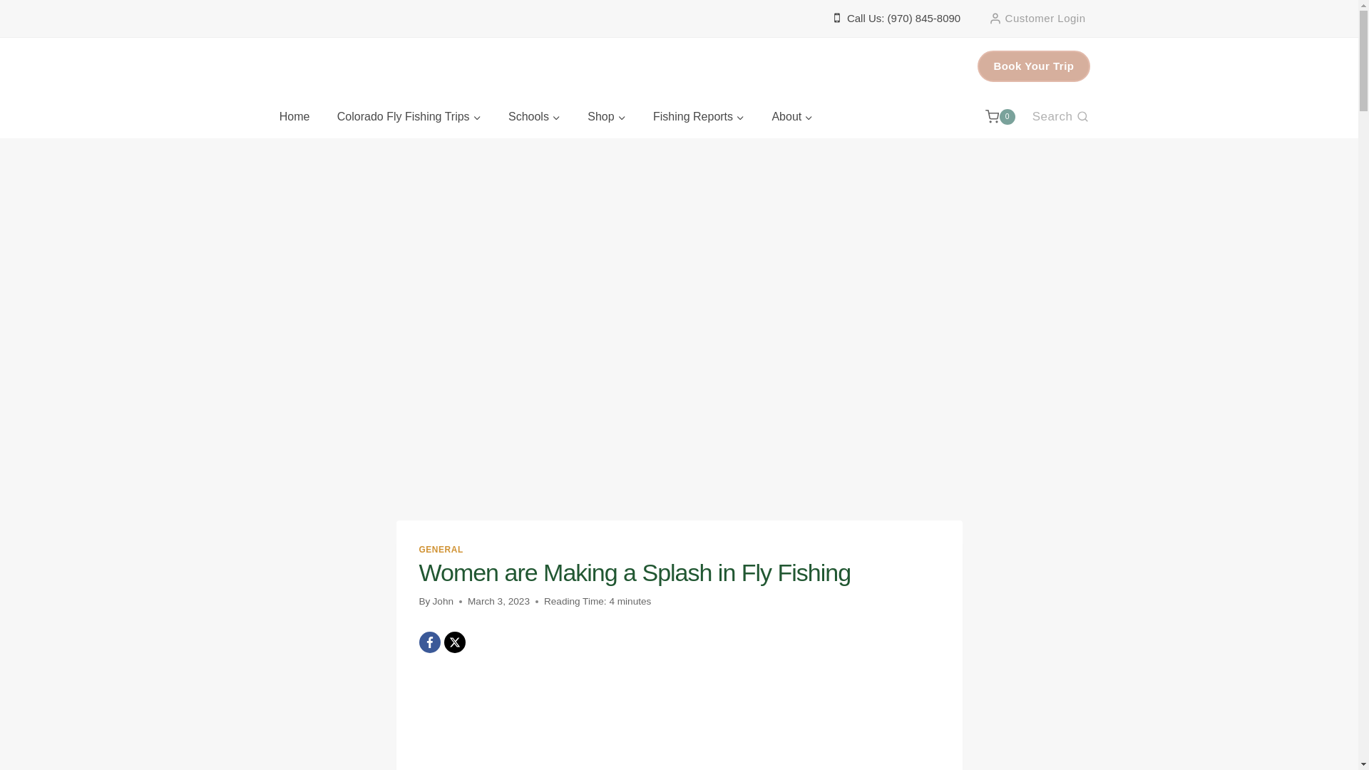 The image size is (1369, 770). What do you see at coordinates (699, 116) in the screenshot?
I see `Fishing Reports` at bounding box center [699, 116].